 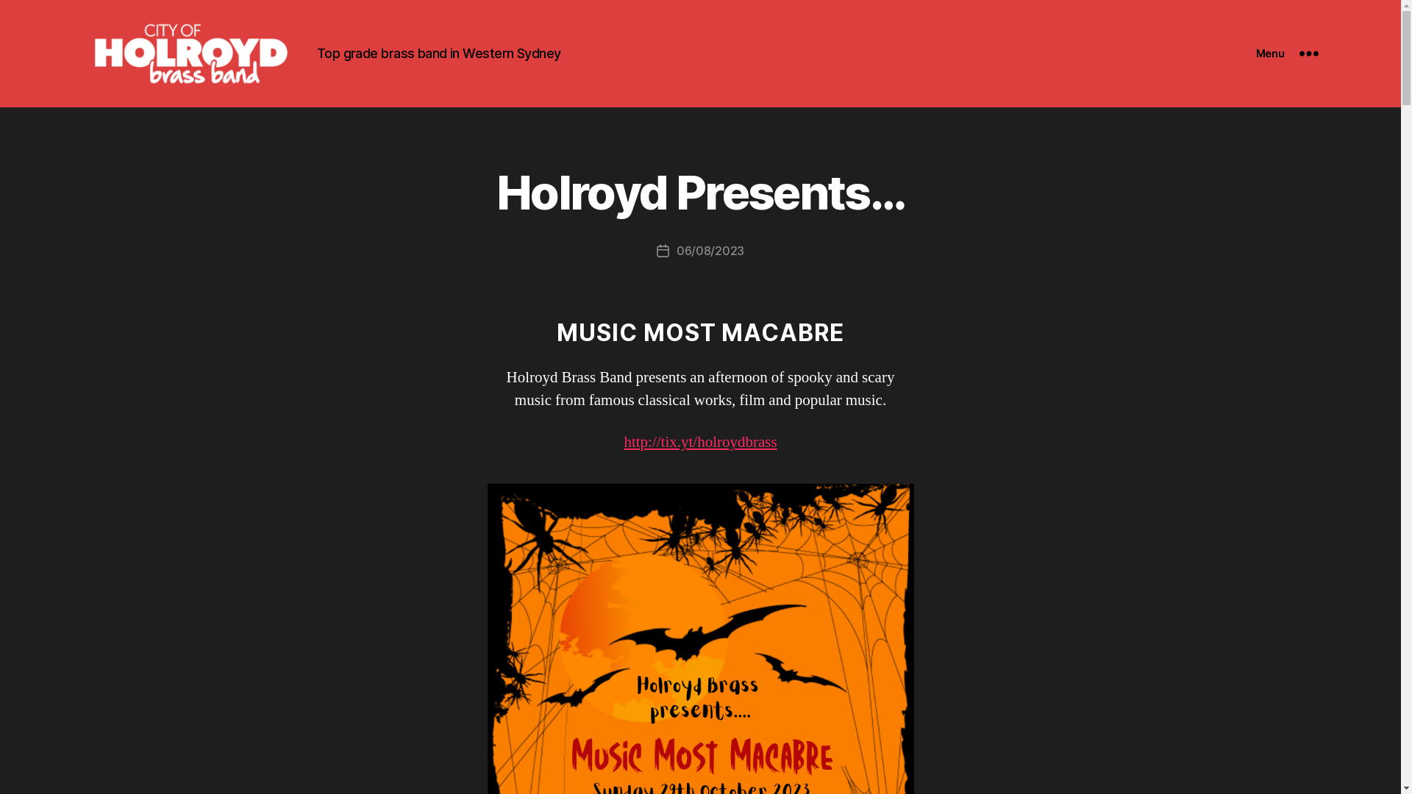 I want to click on 06/08/2023, so click(x=710, y=251).